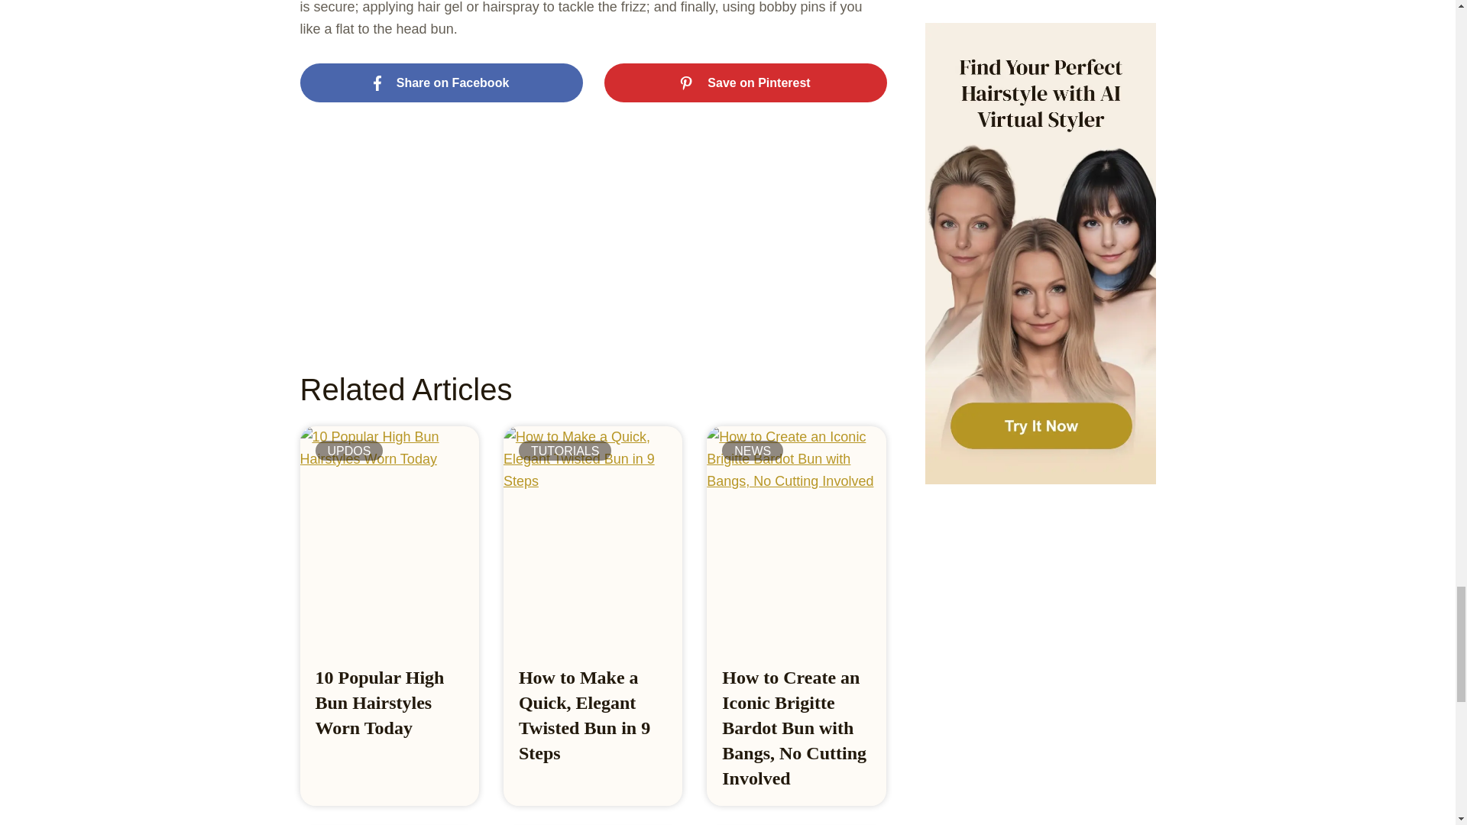  What do you see at coordinates (565, 450) in the screenshot?
I see `Tutorials` at bounding box center [565, 450].